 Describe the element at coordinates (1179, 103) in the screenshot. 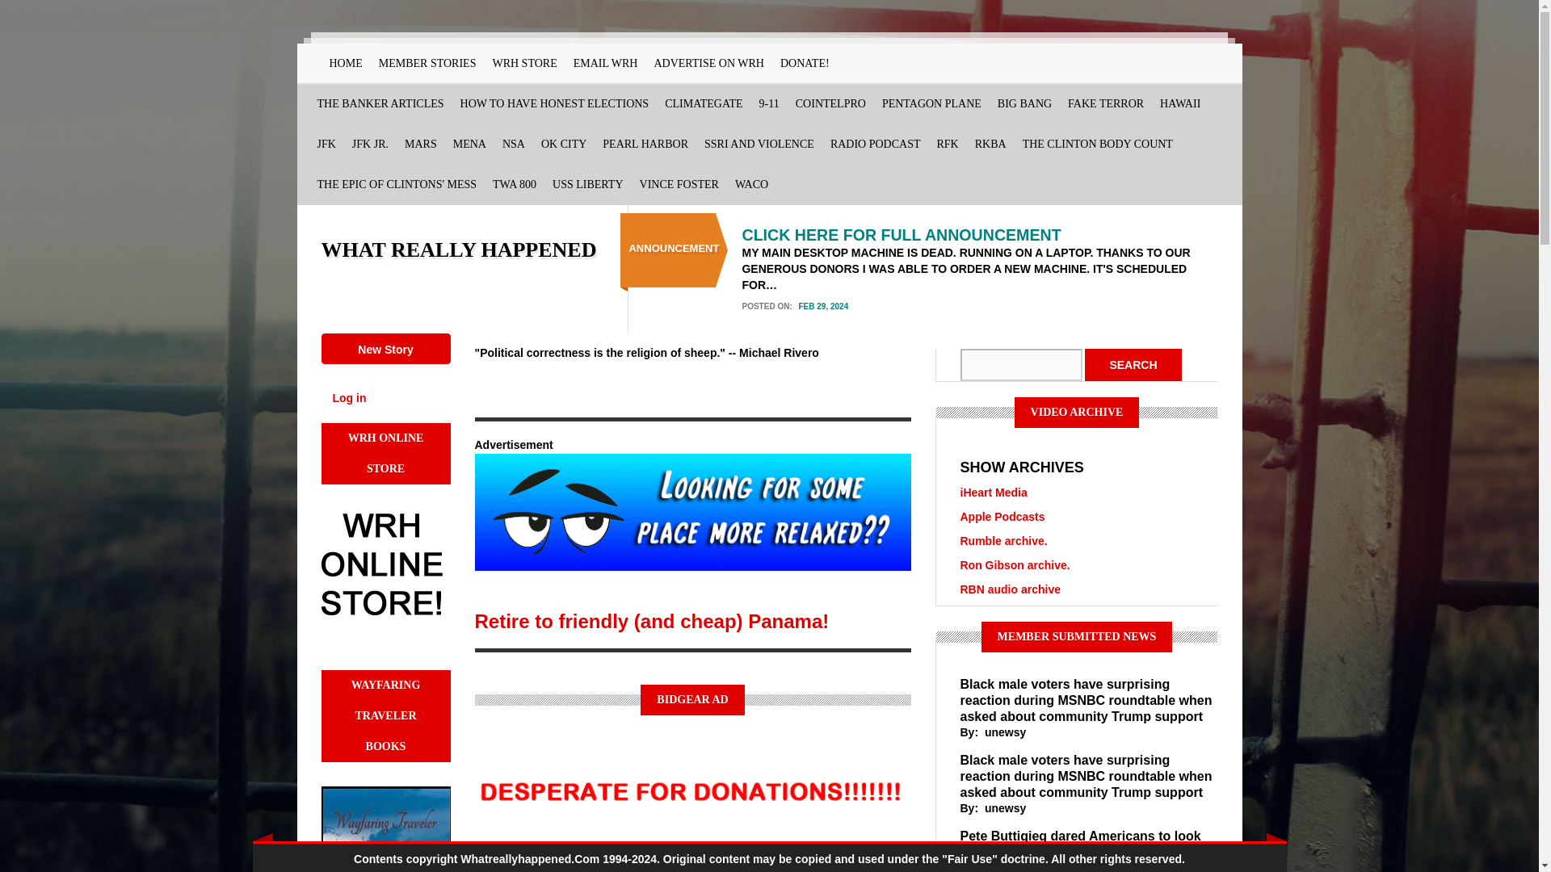

I see `HAWAII` at that location.